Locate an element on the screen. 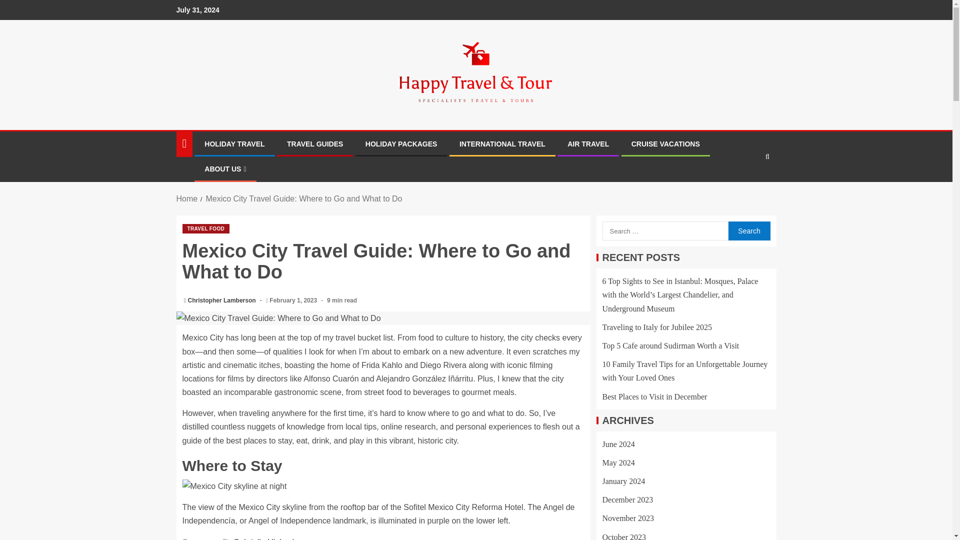 The height and width of the screenshot is (540, 960). TRAVEL FOOD is located at coordinates (205, 228).